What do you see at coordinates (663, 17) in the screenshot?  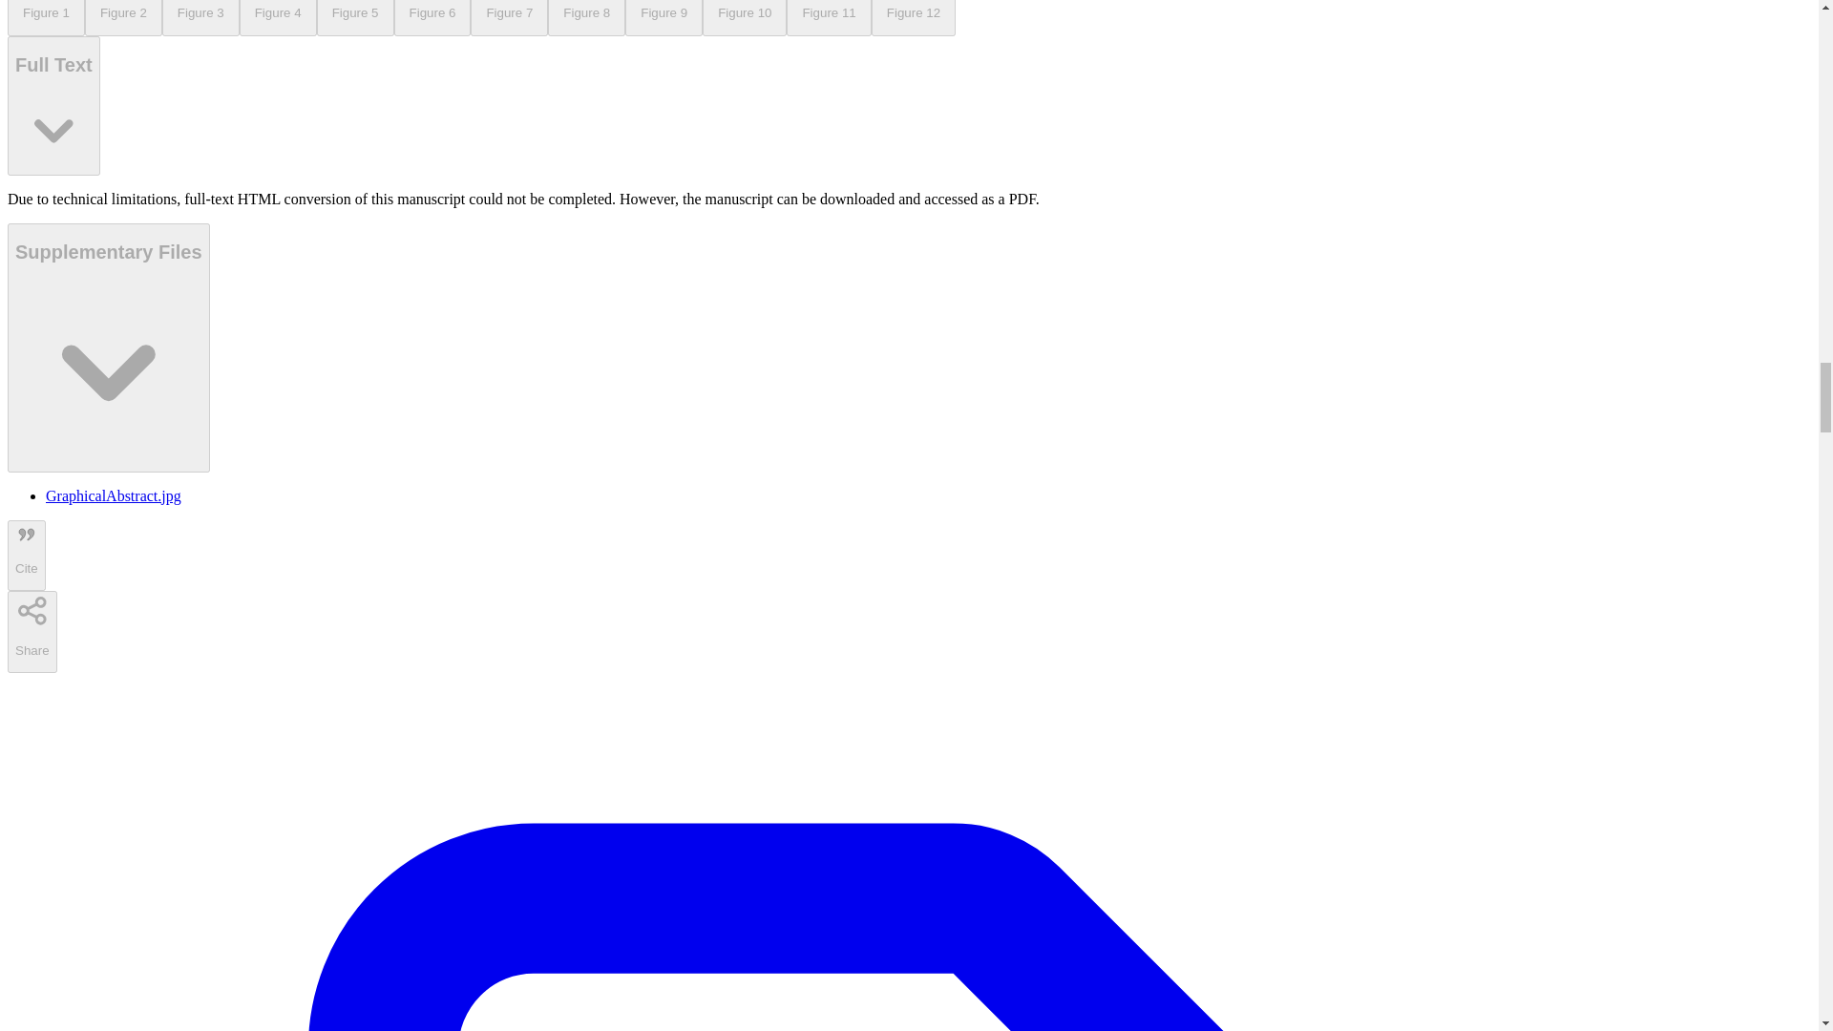 I see `Figure 9` at bounding box center [663, 17].